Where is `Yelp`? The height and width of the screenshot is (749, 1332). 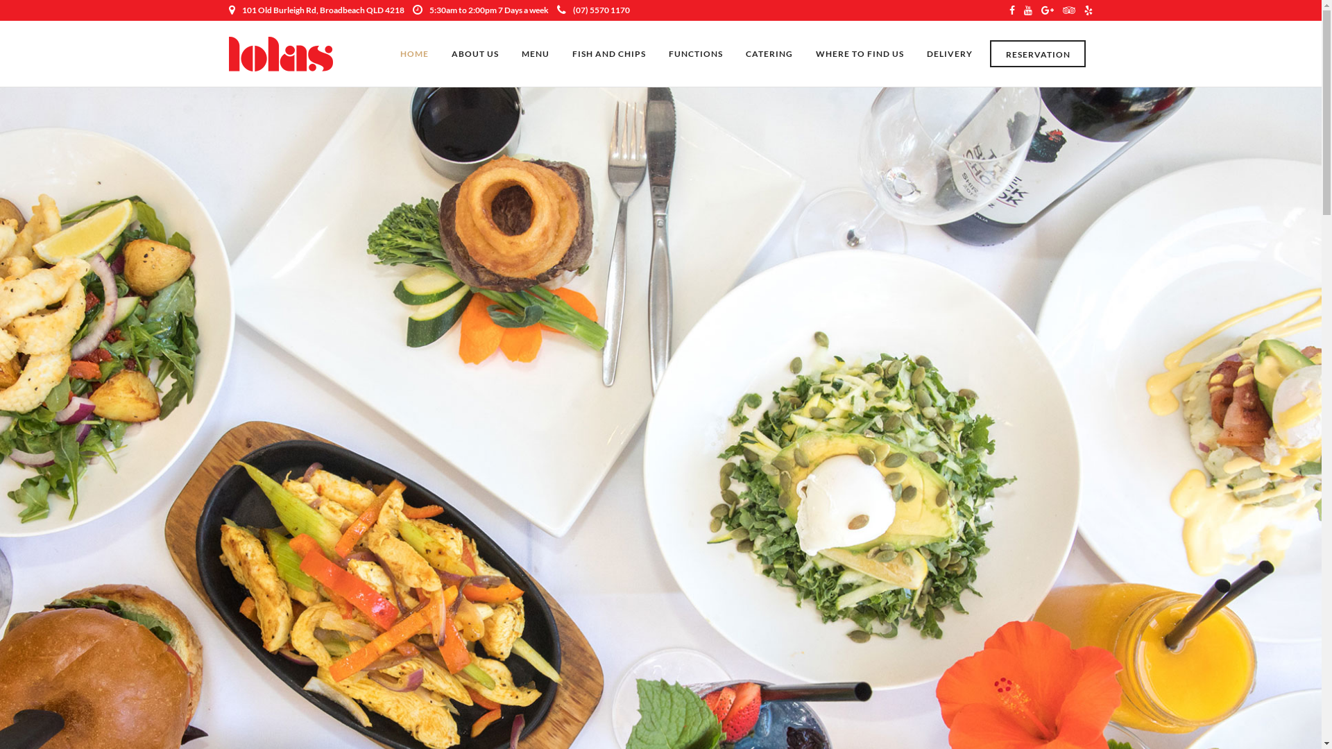
Yelp is located at coordinates (1088, 10).